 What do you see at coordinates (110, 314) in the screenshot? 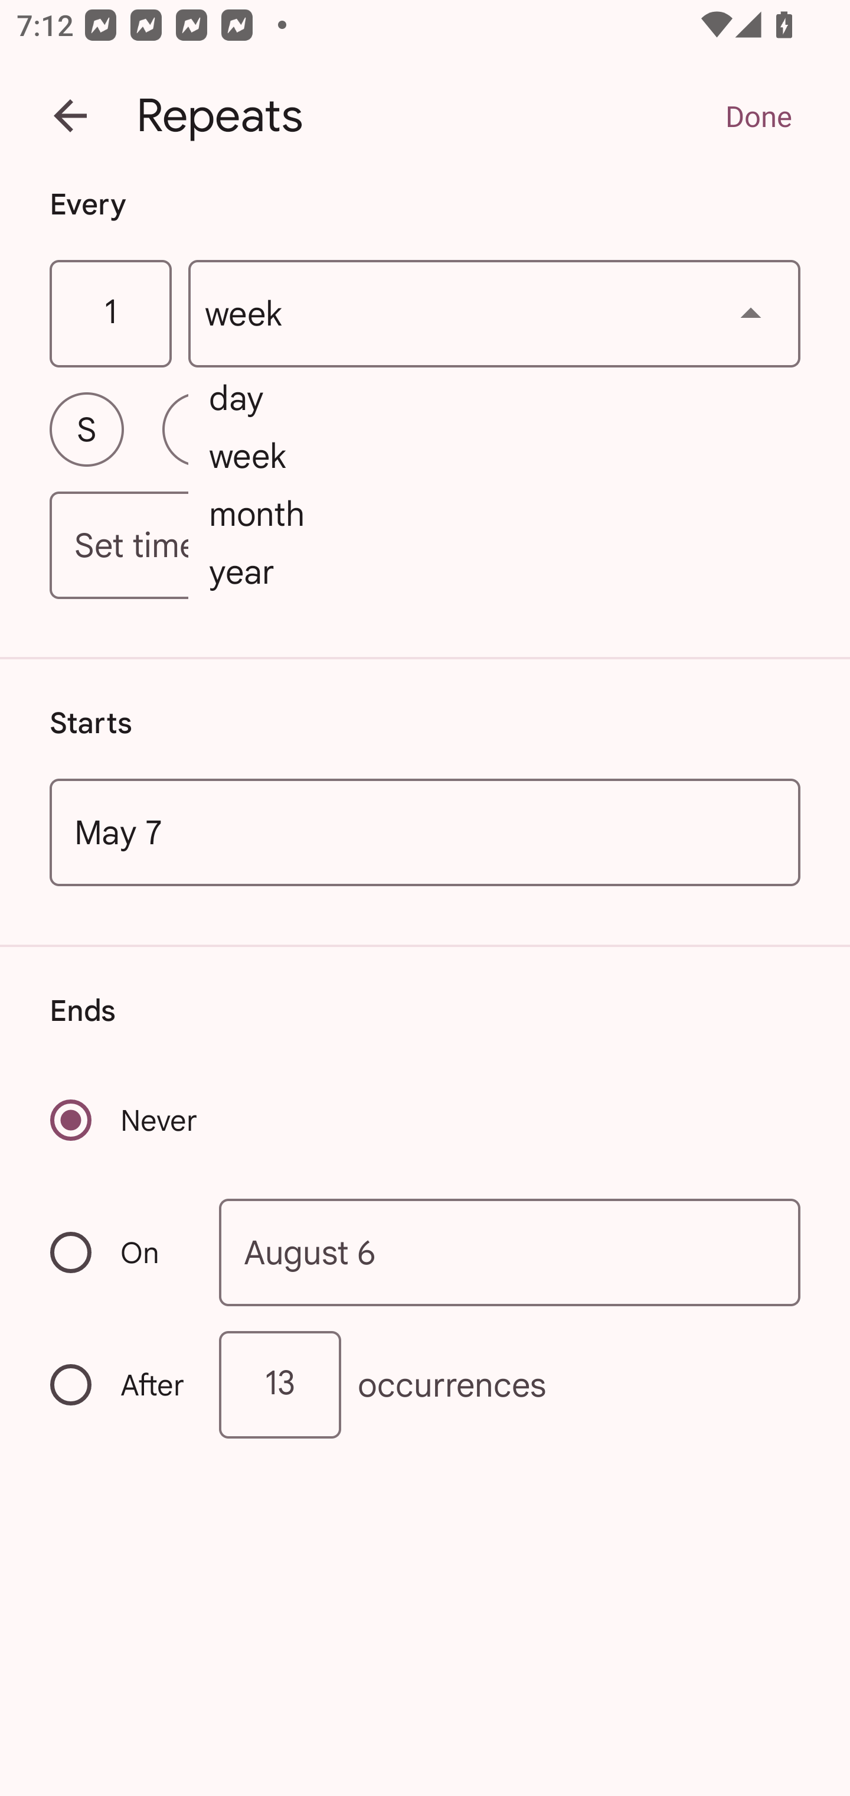
I see `1` at bounding box center [110, 314].